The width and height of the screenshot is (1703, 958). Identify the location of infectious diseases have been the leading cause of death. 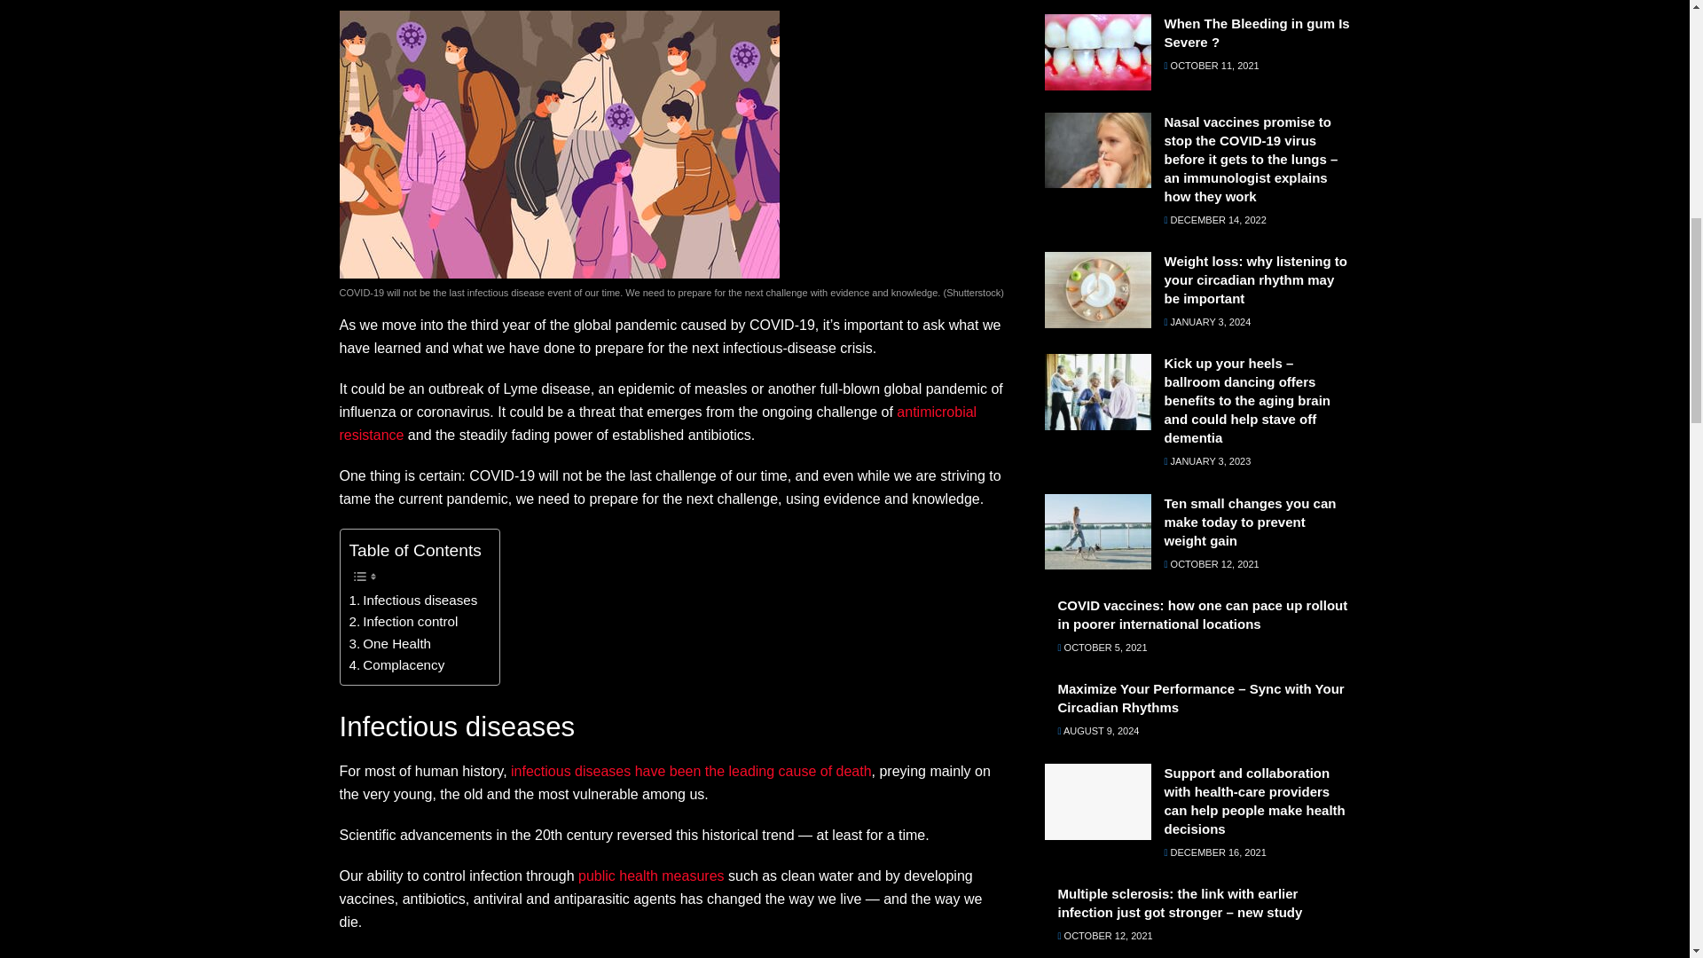
(692, 771).